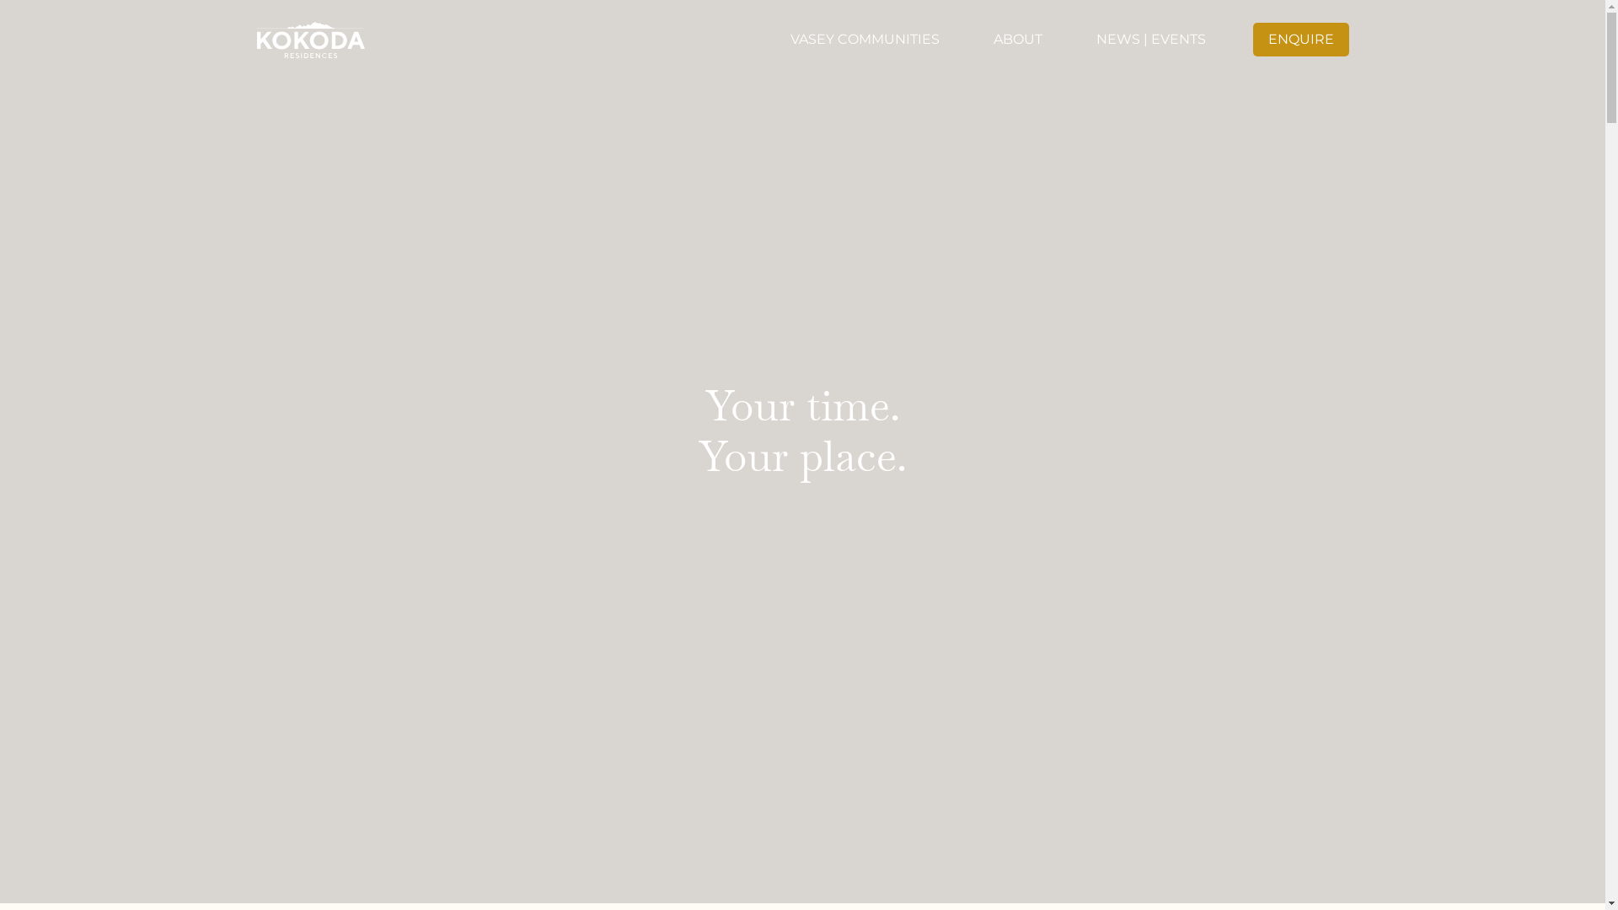 This screenshot has height=910, width=1618. I want to click on Kokoda Residences 1920x1080 (1080p), so click(802, 452).